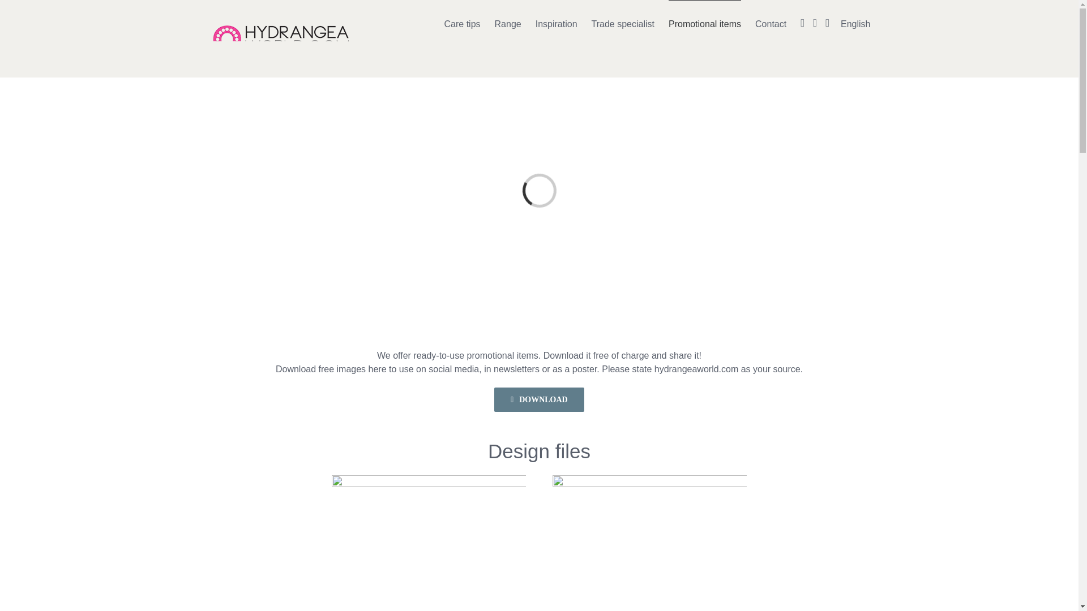  What do you see at coordinates (623, 24) in the screenshot?
I see `Trade specialist` at bounding box center [623, 24].